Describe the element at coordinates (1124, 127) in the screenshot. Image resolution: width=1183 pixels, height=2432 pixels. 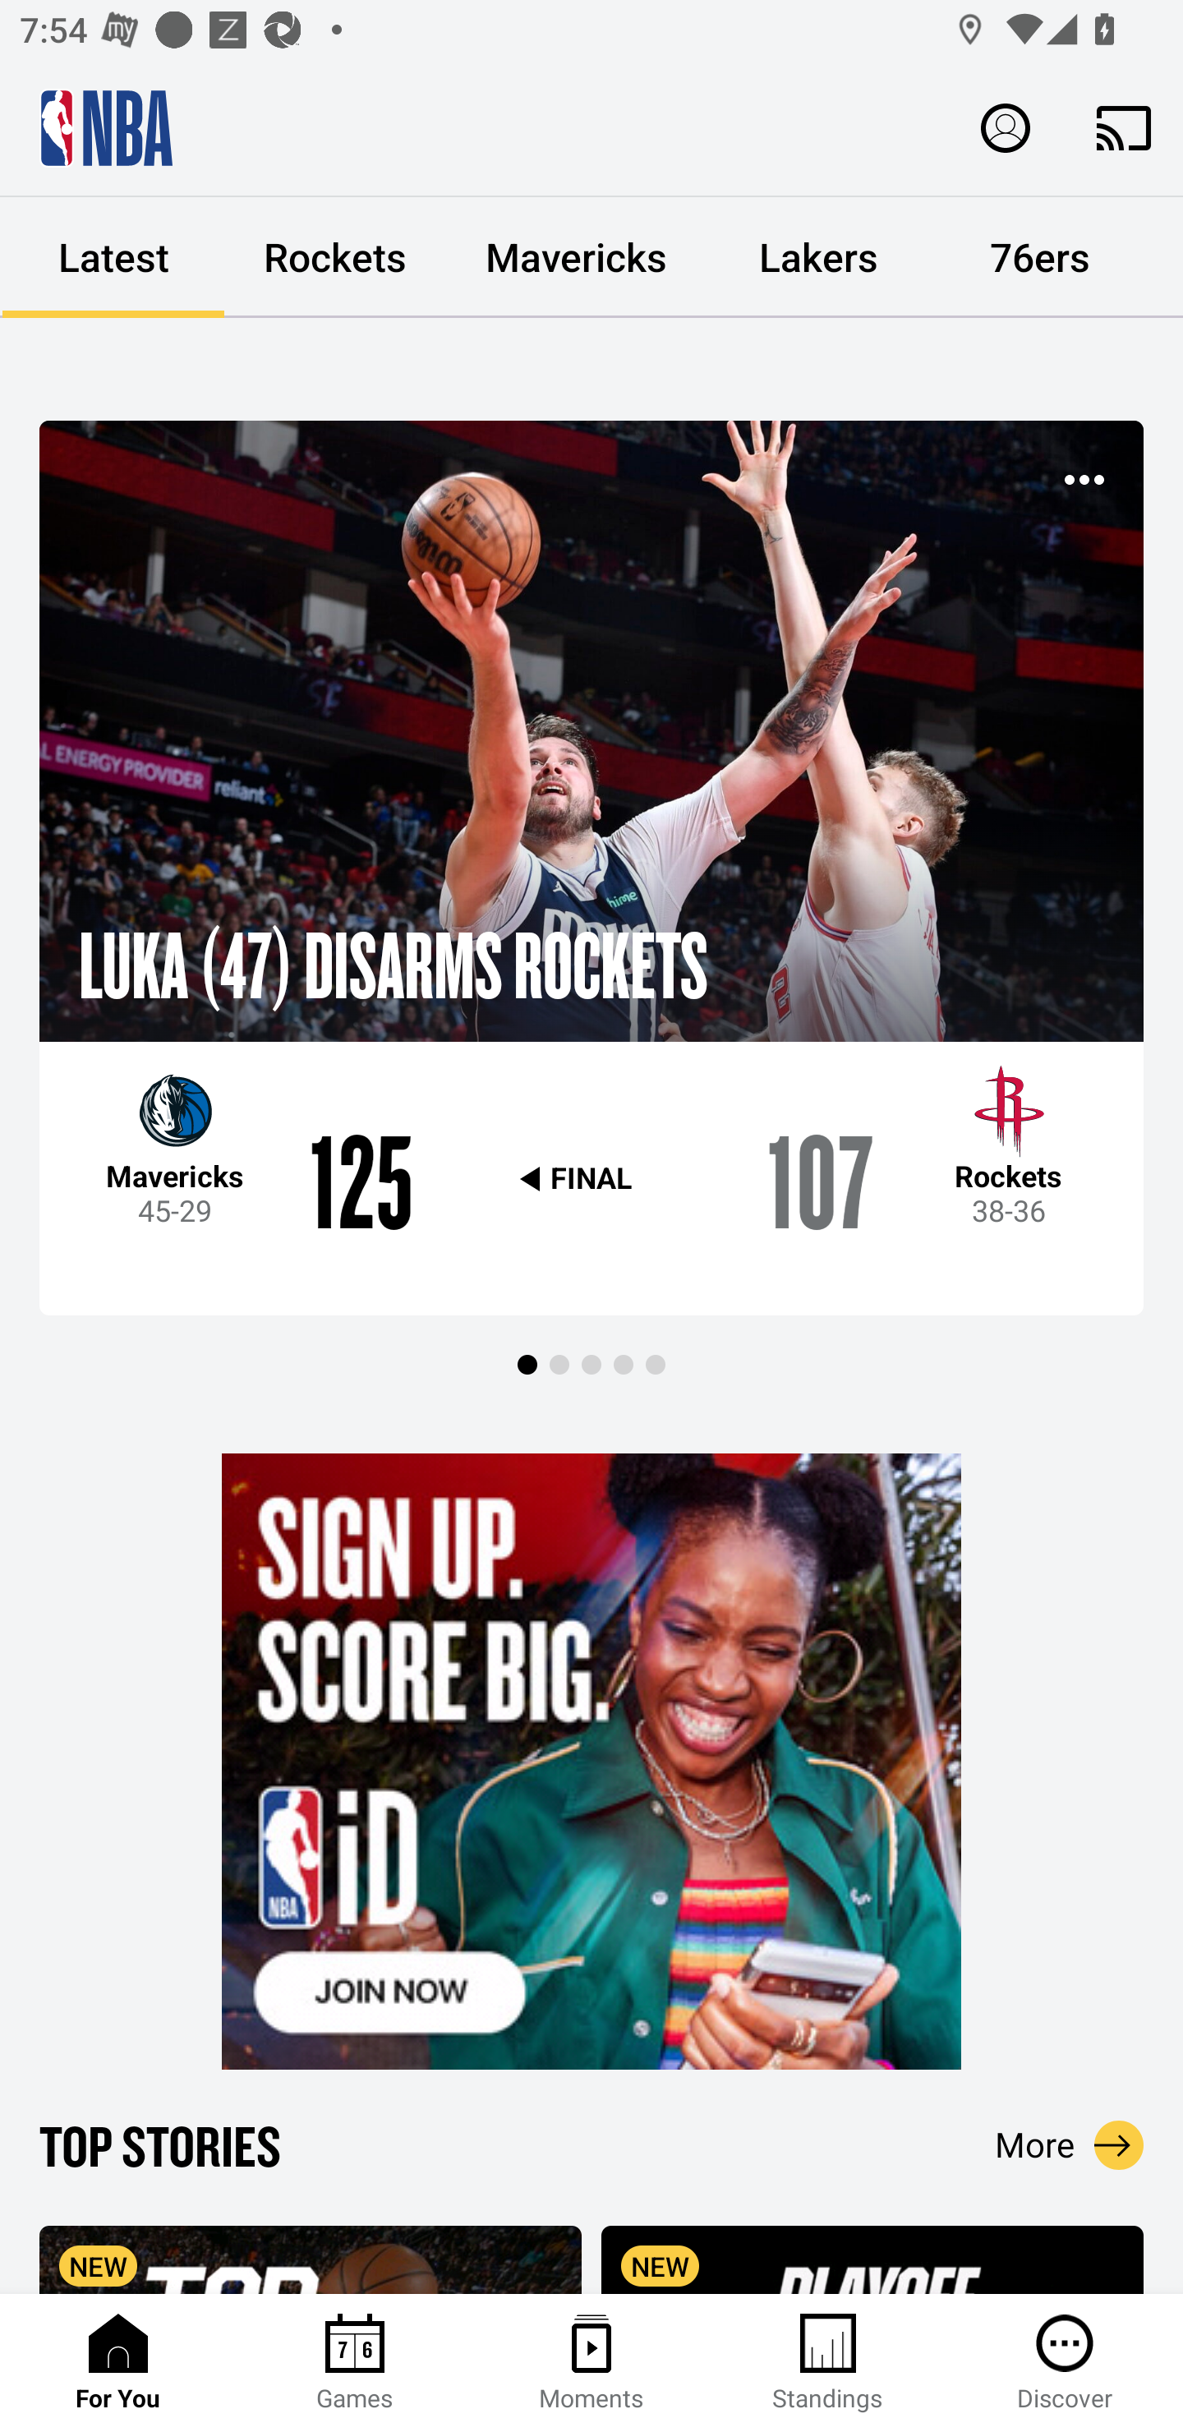
I see `Cast. Disconnected` at that location.